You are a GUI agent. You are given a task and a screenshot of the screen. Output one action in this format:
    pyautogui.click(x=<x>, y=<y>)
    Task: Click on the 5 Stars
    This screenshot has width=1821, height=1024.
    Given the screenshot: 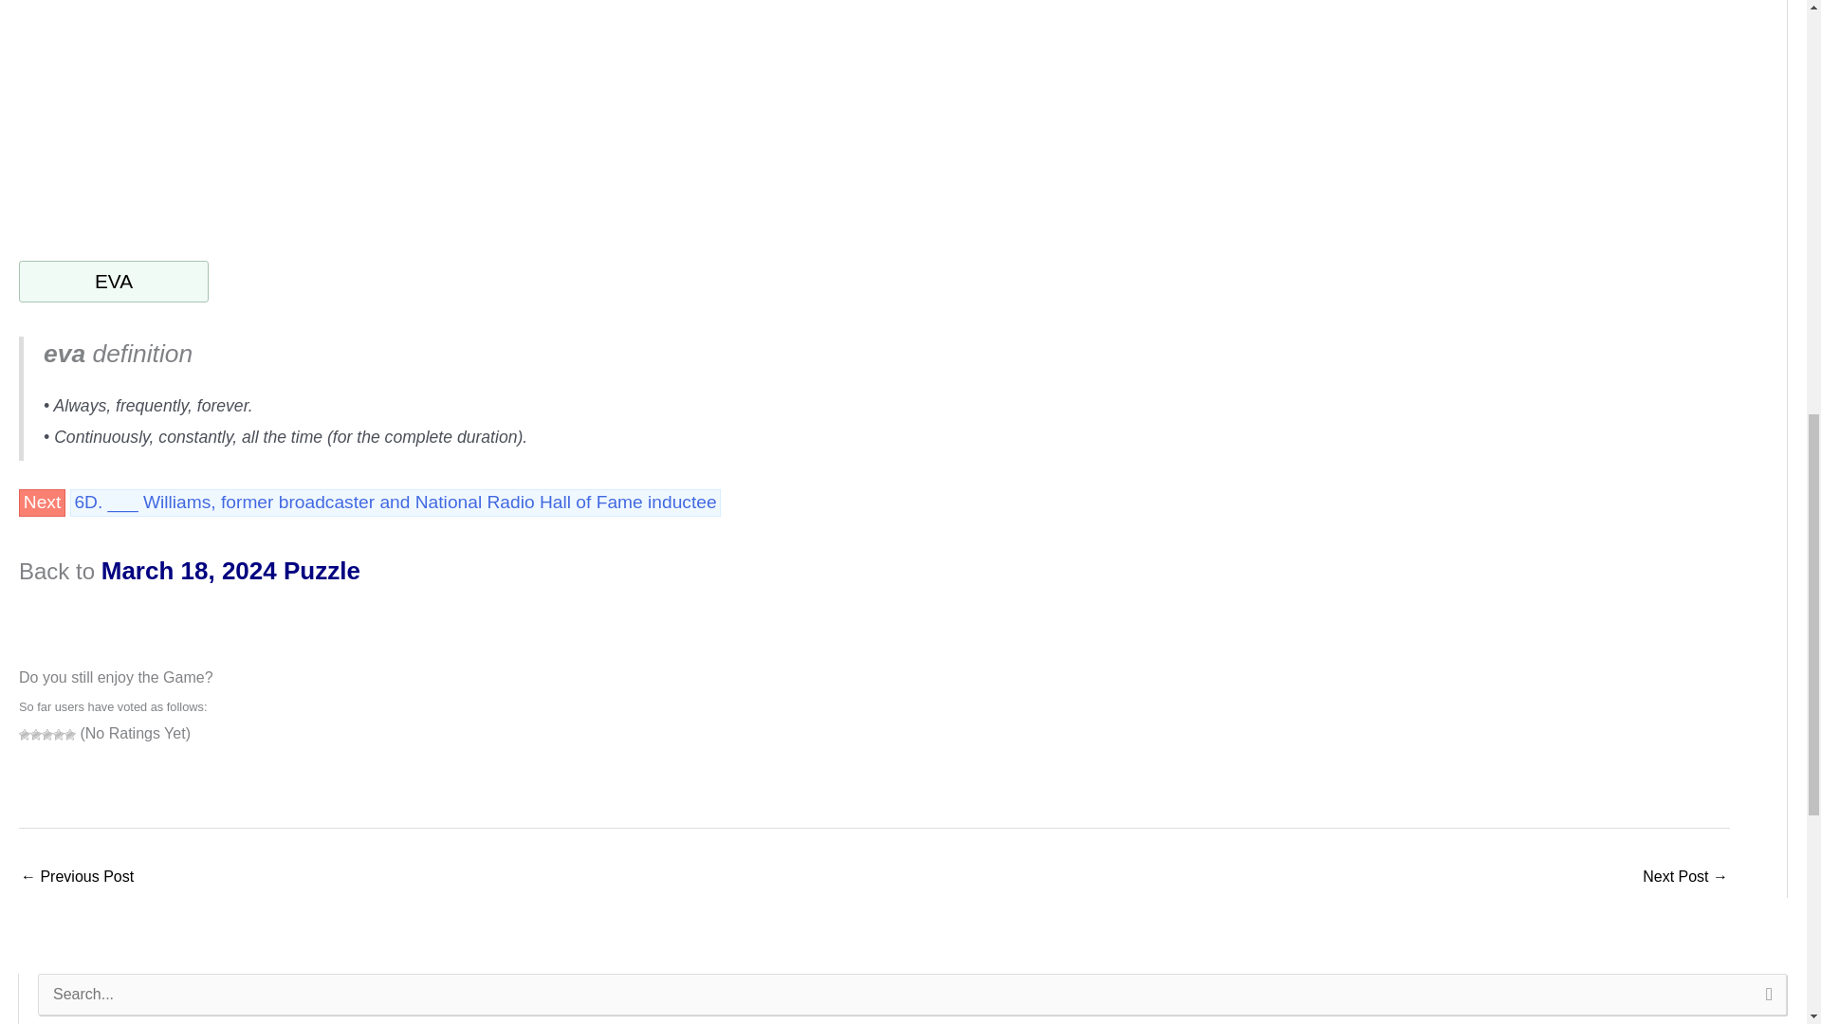 What is the action you would take?
    pyautogui.click(x=70, y=734)
    